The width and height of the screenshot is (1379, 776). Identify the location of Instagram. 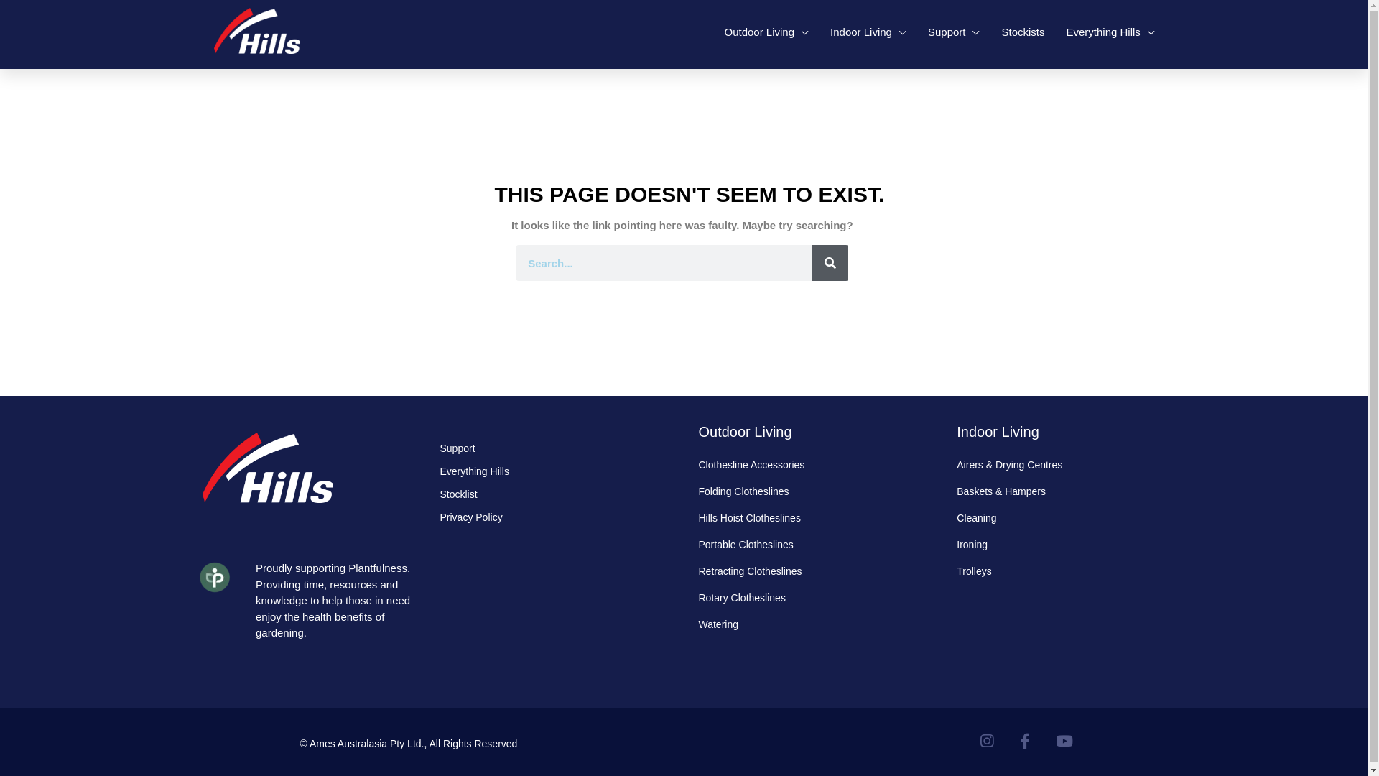
(986, 741).